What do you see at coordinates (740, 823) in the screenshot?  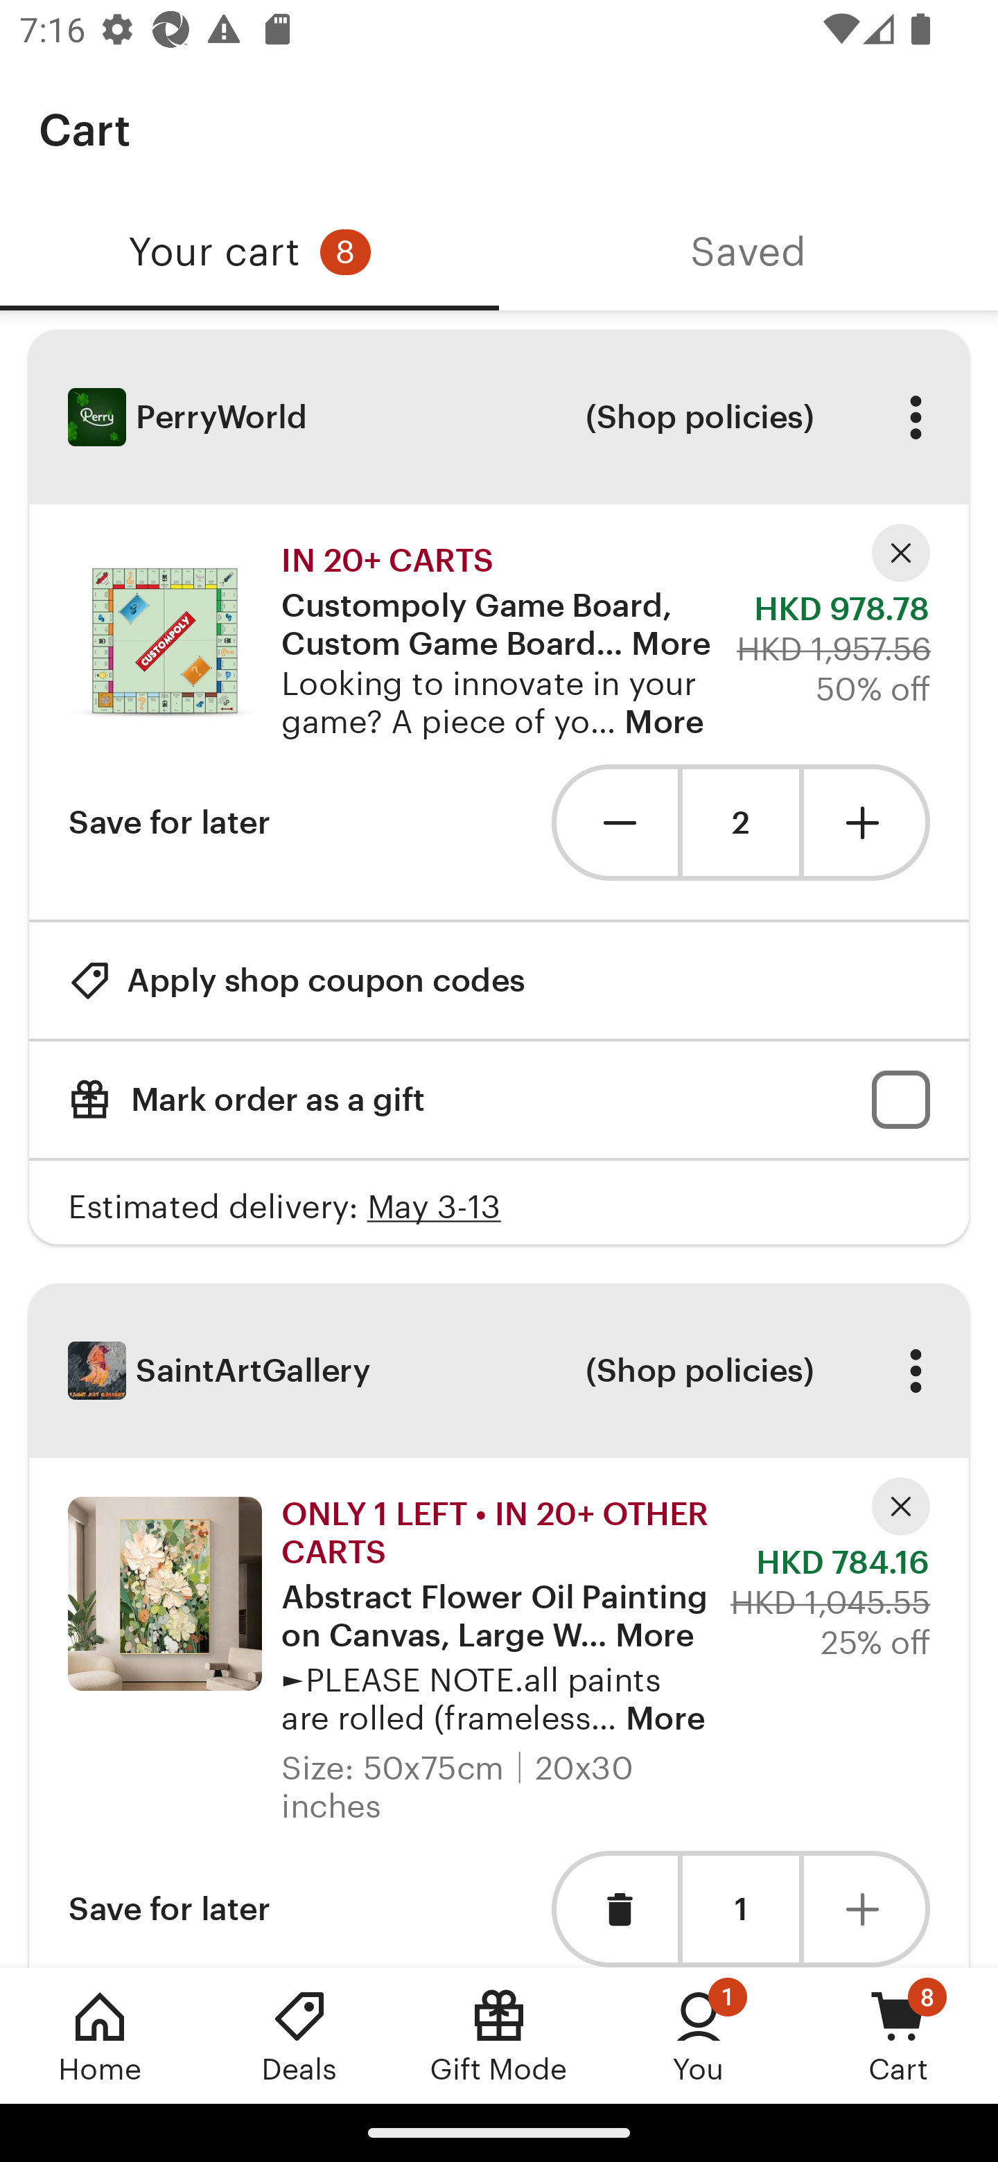 I see `2` at bounding box center [740, 823].